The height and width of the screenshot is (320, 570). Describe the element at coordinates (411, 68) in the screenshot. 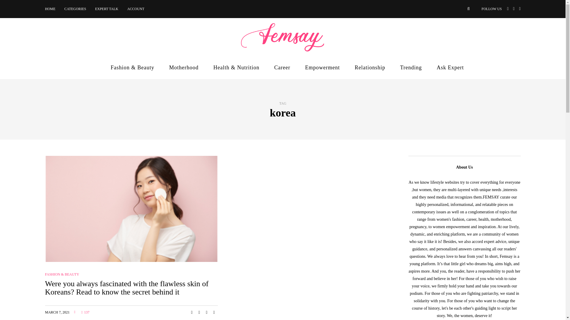

I see `Trending` at that location.